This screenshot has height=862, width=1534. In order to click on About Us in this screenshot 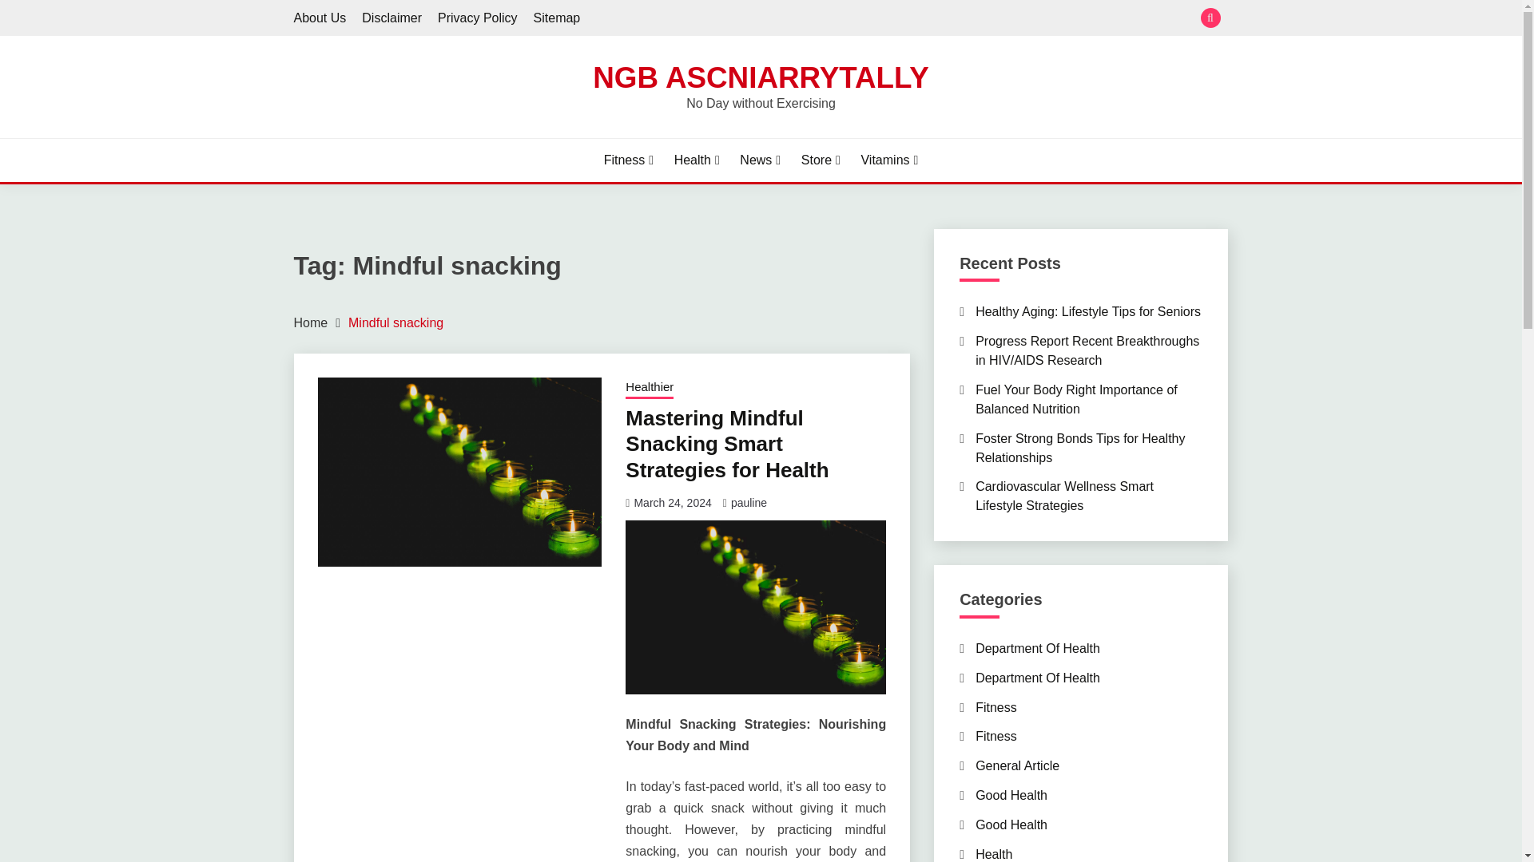, I will do `click(320, 18)`.